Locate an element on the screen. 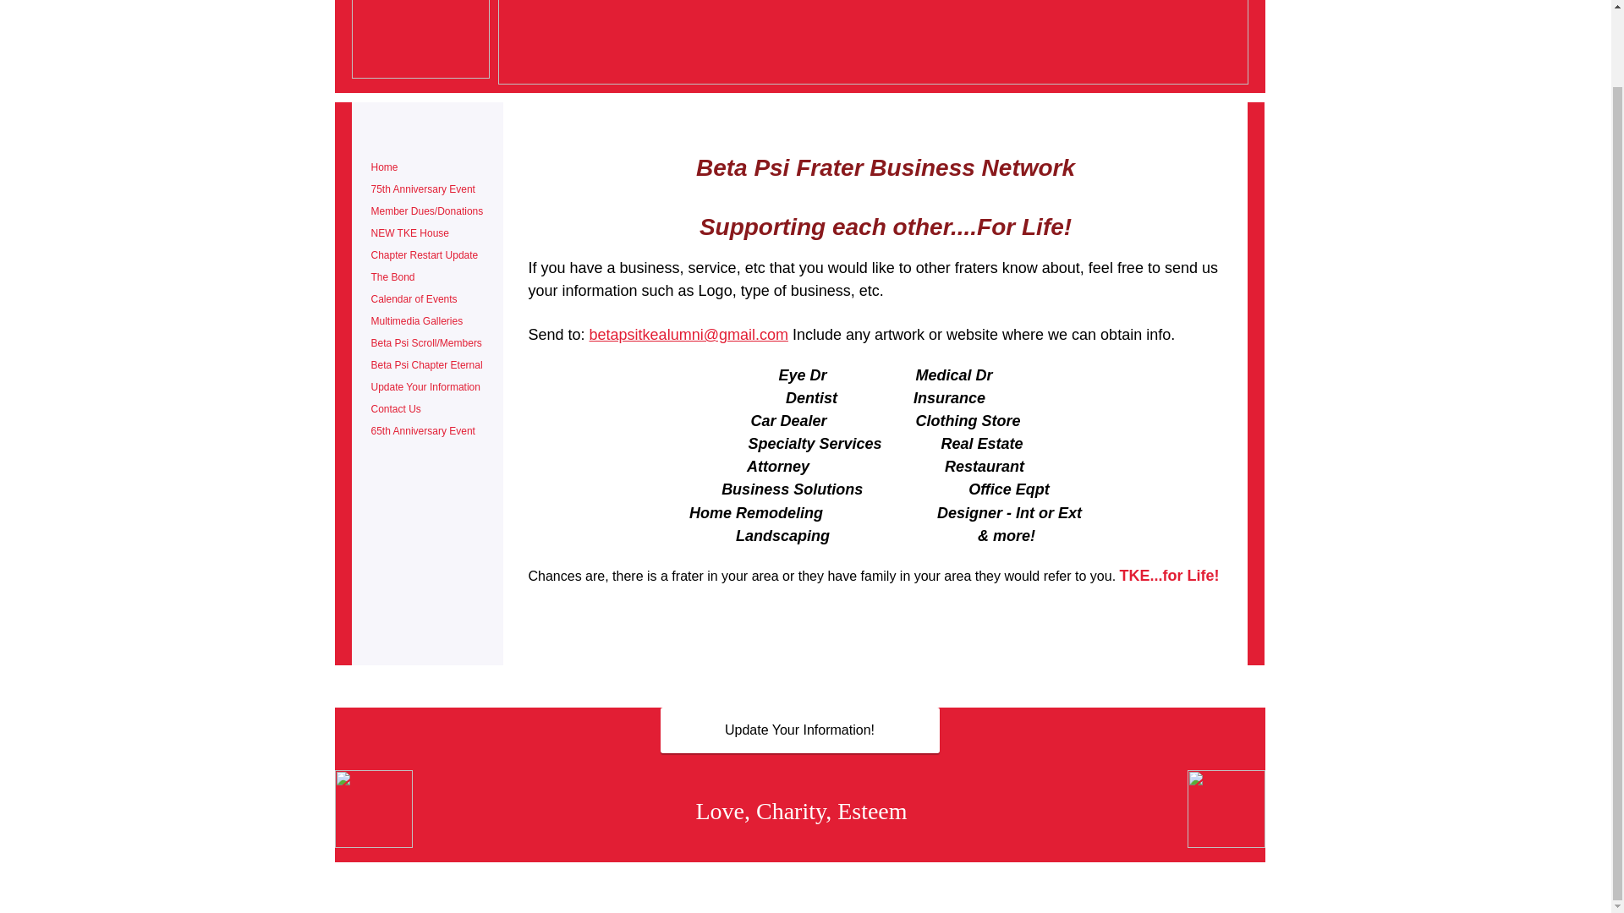 The image size is (1624, 913). Multimedia Galleries is located at coordinates (416, 321).